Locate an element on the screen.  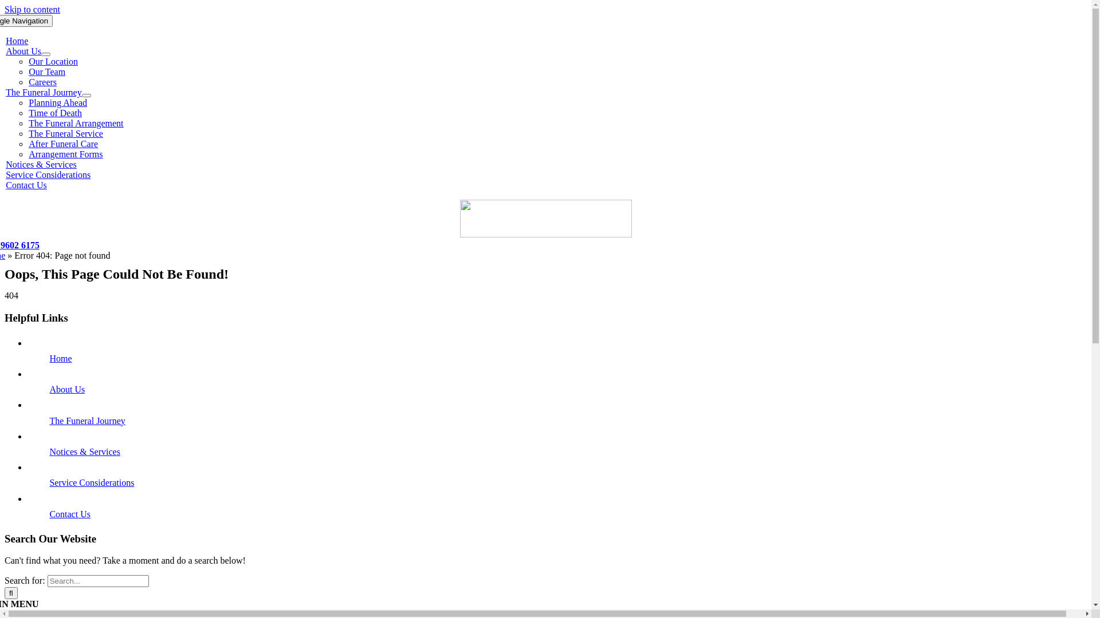
Our Team is located at coordinates (47, 72).